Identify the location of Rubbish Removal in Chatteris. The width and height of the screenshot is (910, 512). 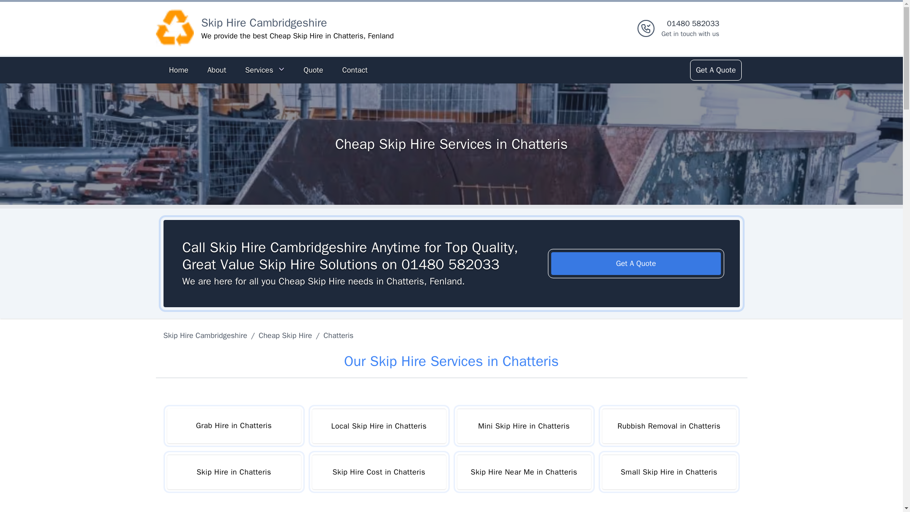
(668, 426).